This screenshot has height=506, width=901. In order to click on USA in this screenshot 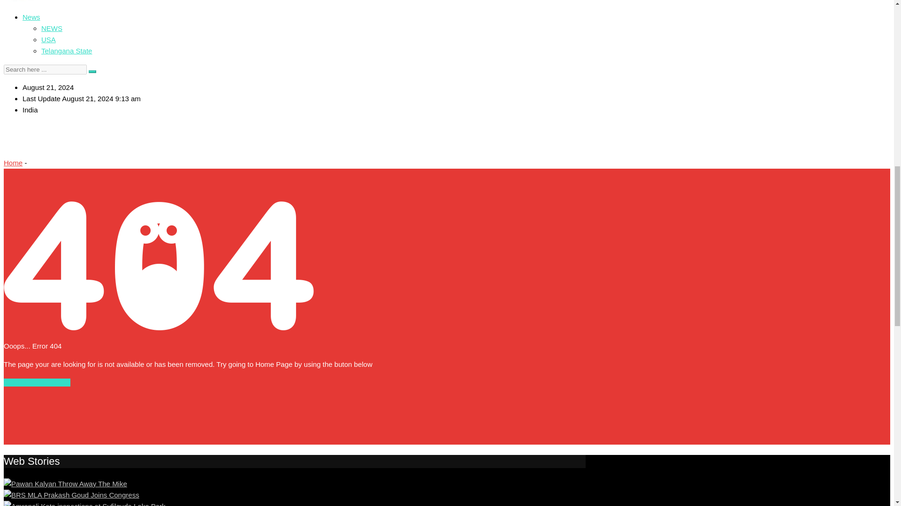, I will do `click(49, 39)`.